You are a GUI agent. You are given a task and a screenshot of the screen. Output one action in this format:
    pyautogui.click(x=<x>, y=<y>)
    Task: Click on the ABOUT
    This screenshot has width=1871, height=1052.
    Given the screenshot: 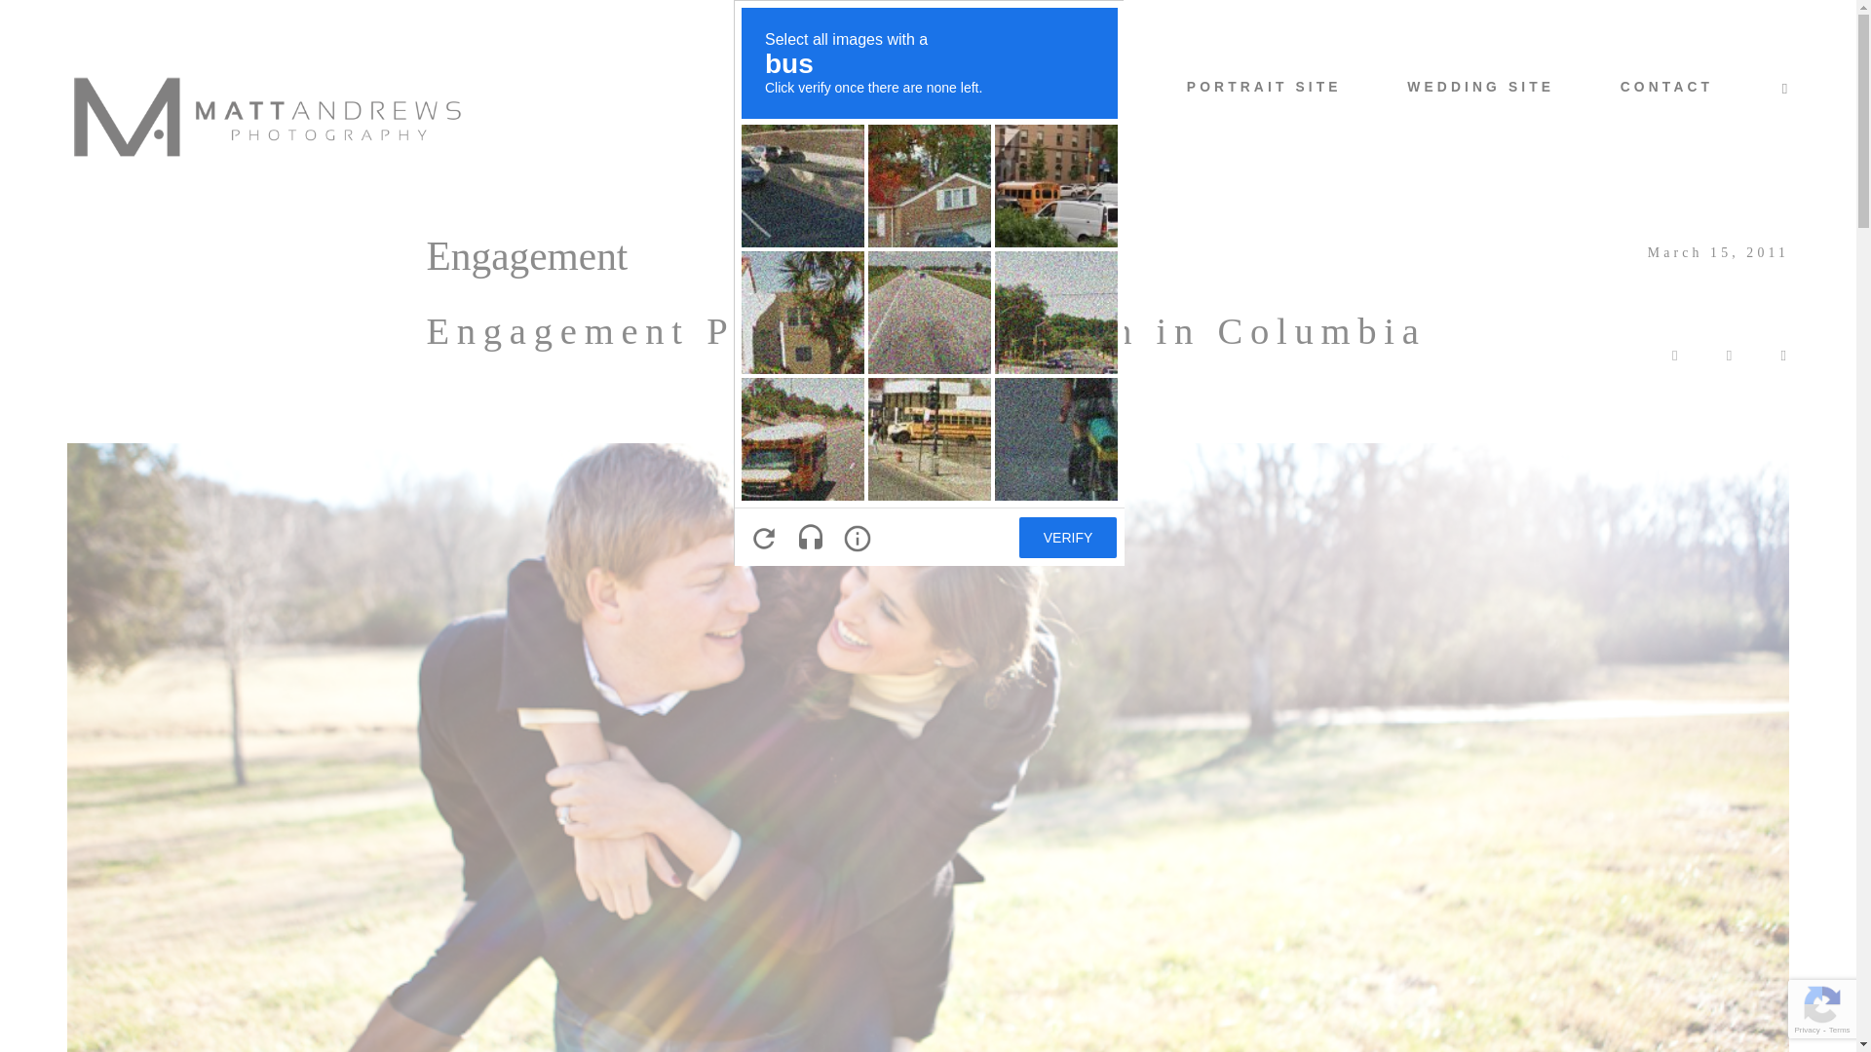 What is the action you would take?
    pyautogui.click(x=893, y=88)
    